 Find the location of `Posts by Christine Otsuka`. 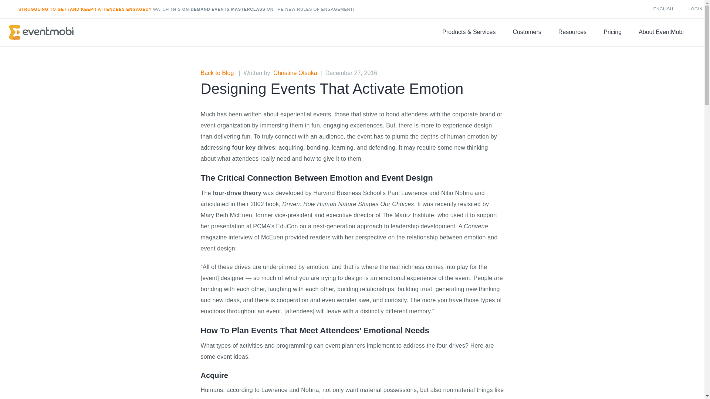

Posts by Christine Otsuka is located at coordinates (295, 73).